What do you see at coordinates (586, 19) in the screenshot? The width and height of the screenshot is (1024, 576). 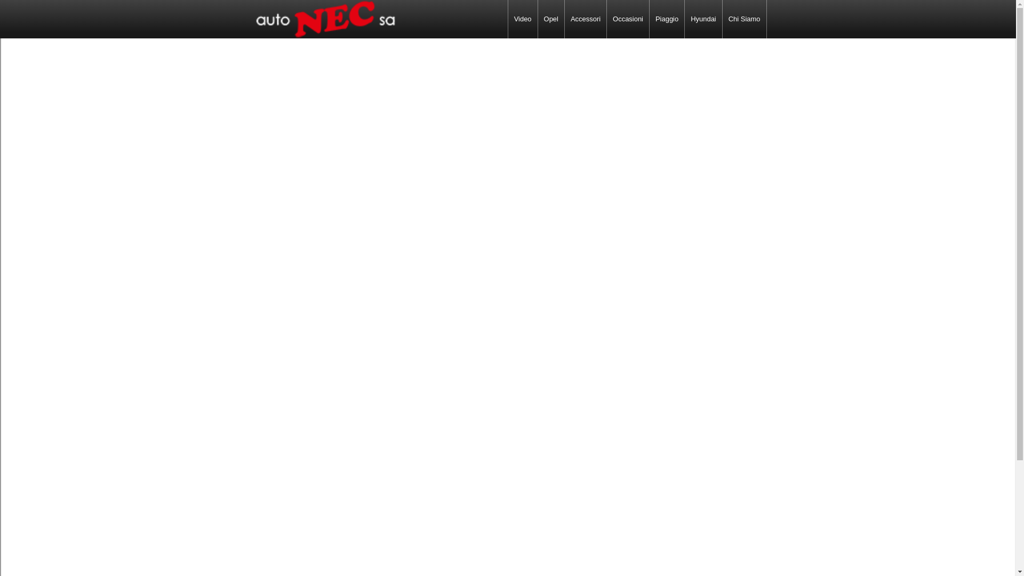 I see `Accessori` at bounding box center [586, 19].